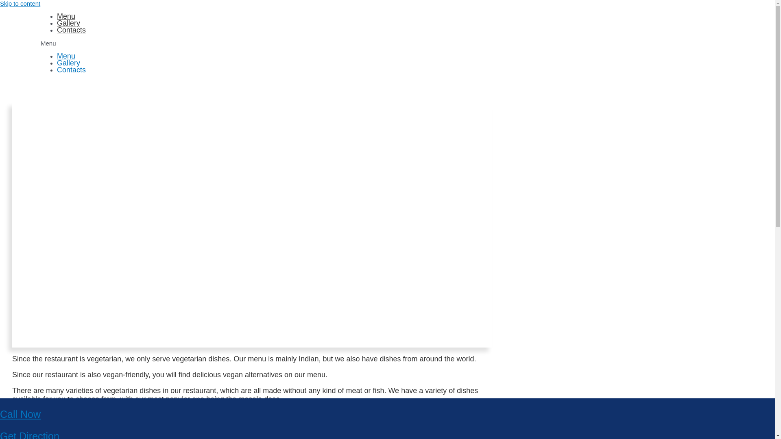  Describe the element at coordinates (68, 63) in the screenshot. I see `Gallery` at that location.